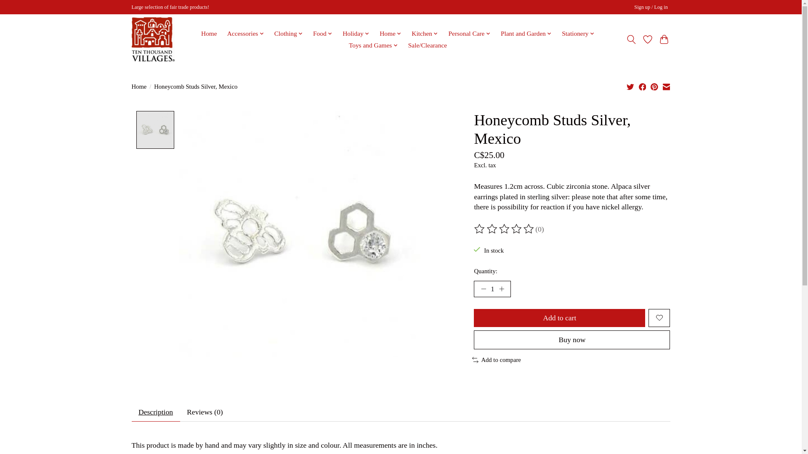 This screenshot has height=454, width=808. Describe the element at coordinates (492, 289) in the screenshot. I see `1` at that location.